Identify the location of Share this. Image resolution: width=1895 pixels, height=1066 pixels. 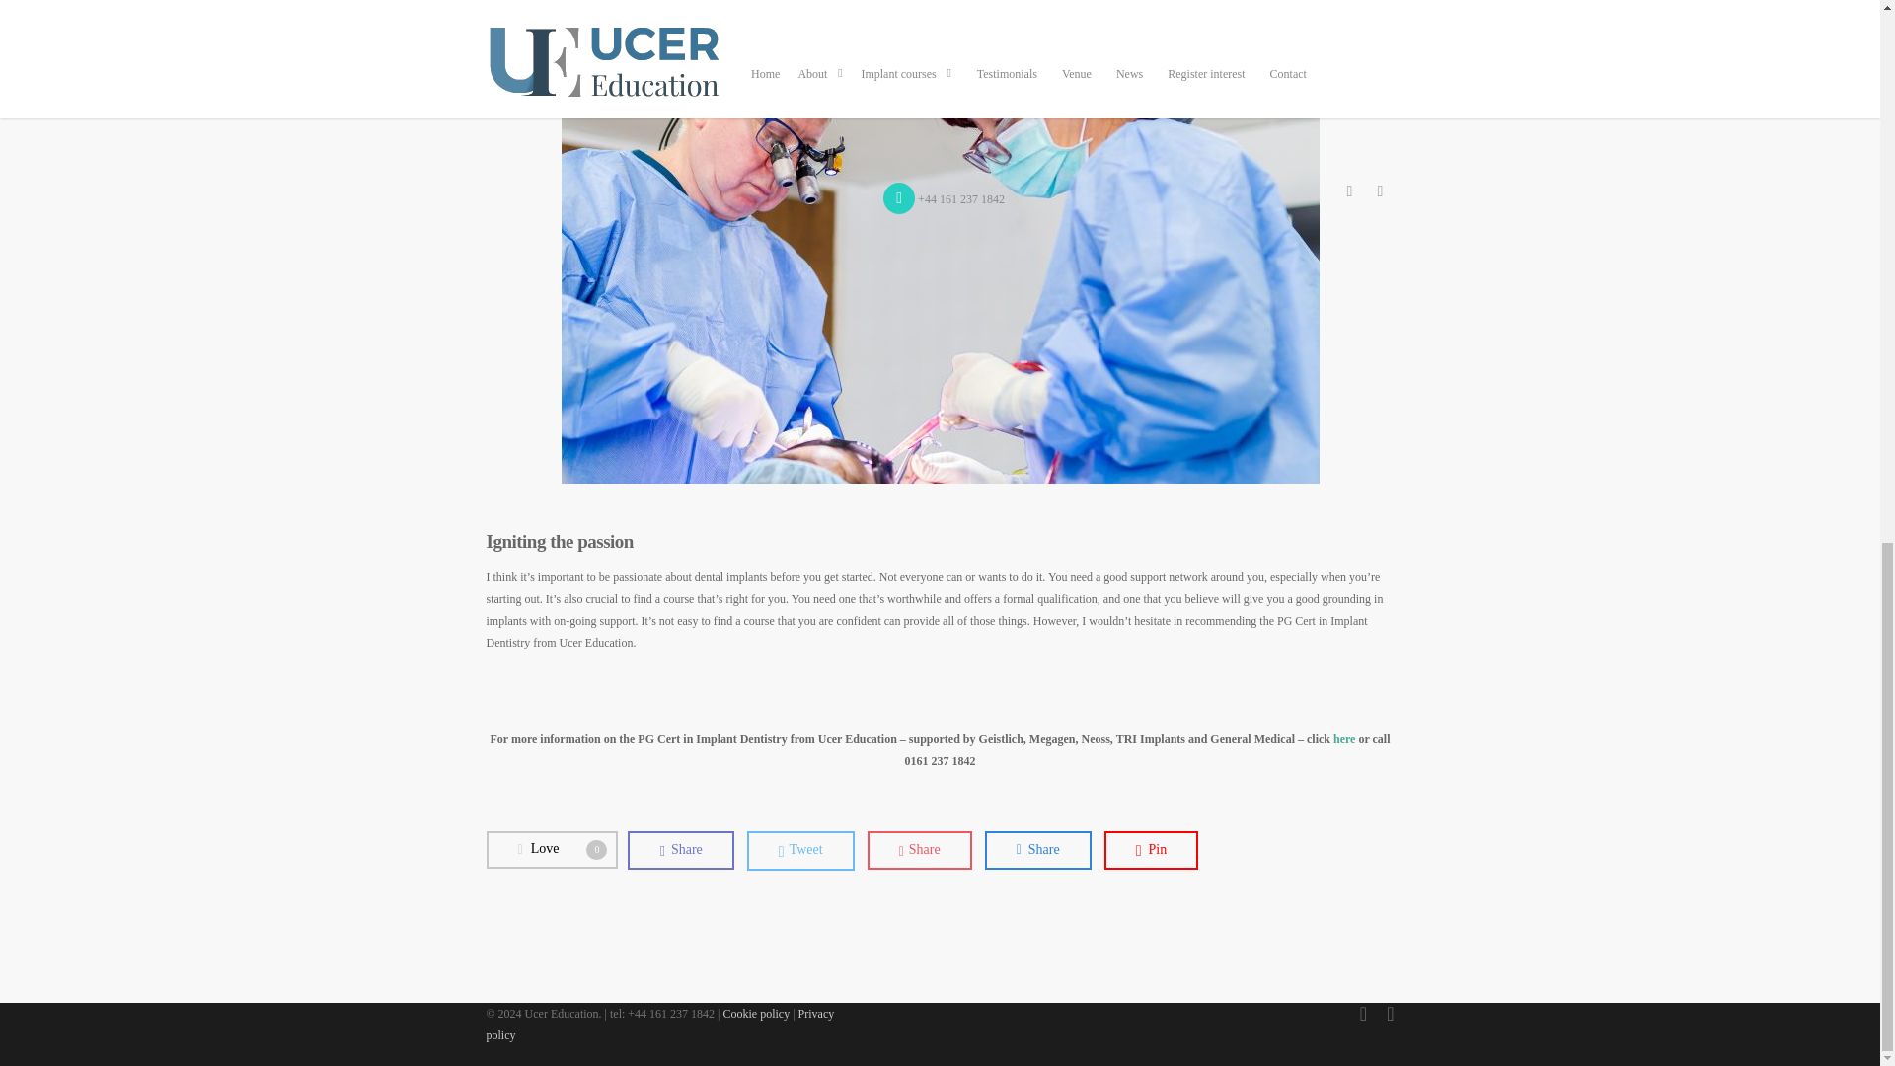
(799, 851).